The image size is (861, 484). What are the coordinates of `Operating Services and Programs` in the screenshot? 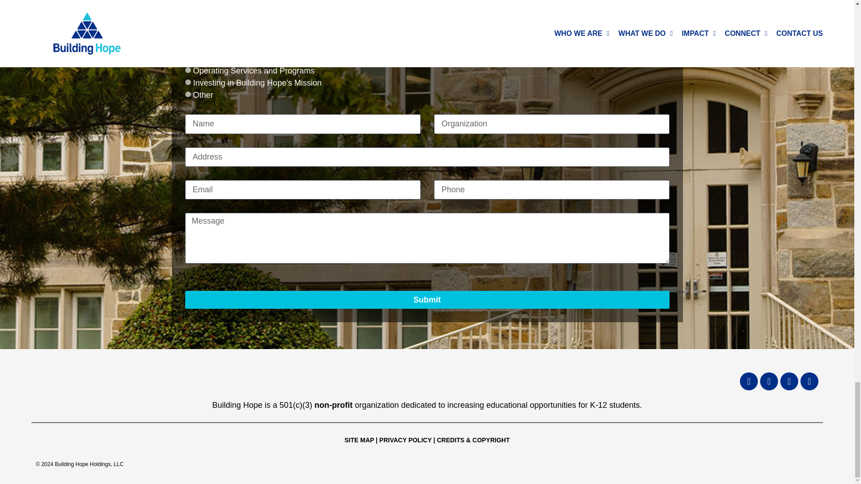 It's located at (187, 70).